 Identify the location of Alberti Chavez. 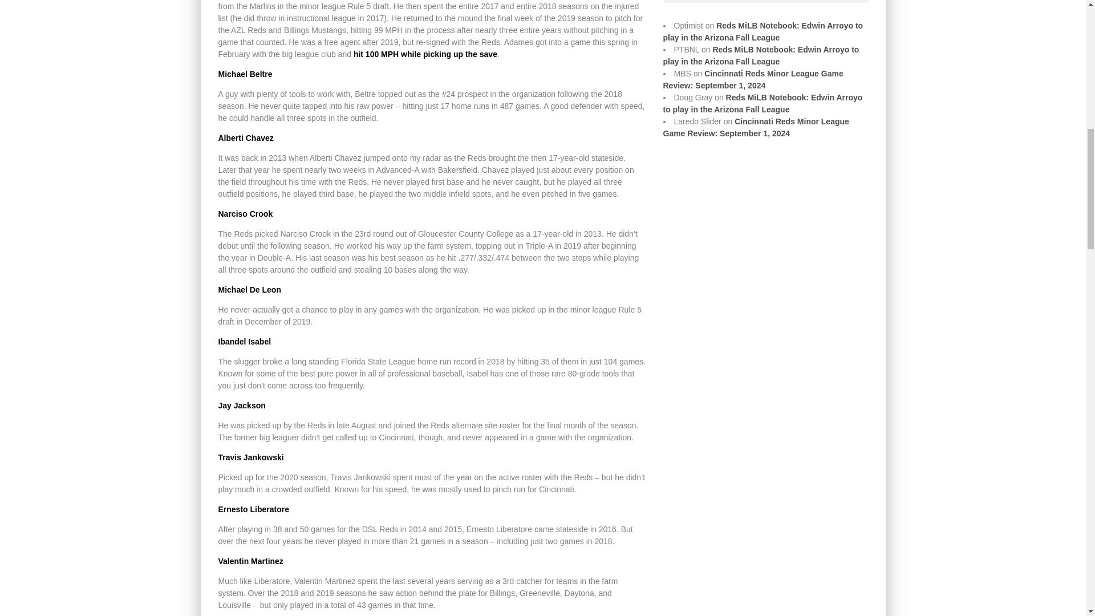
(245, 138).